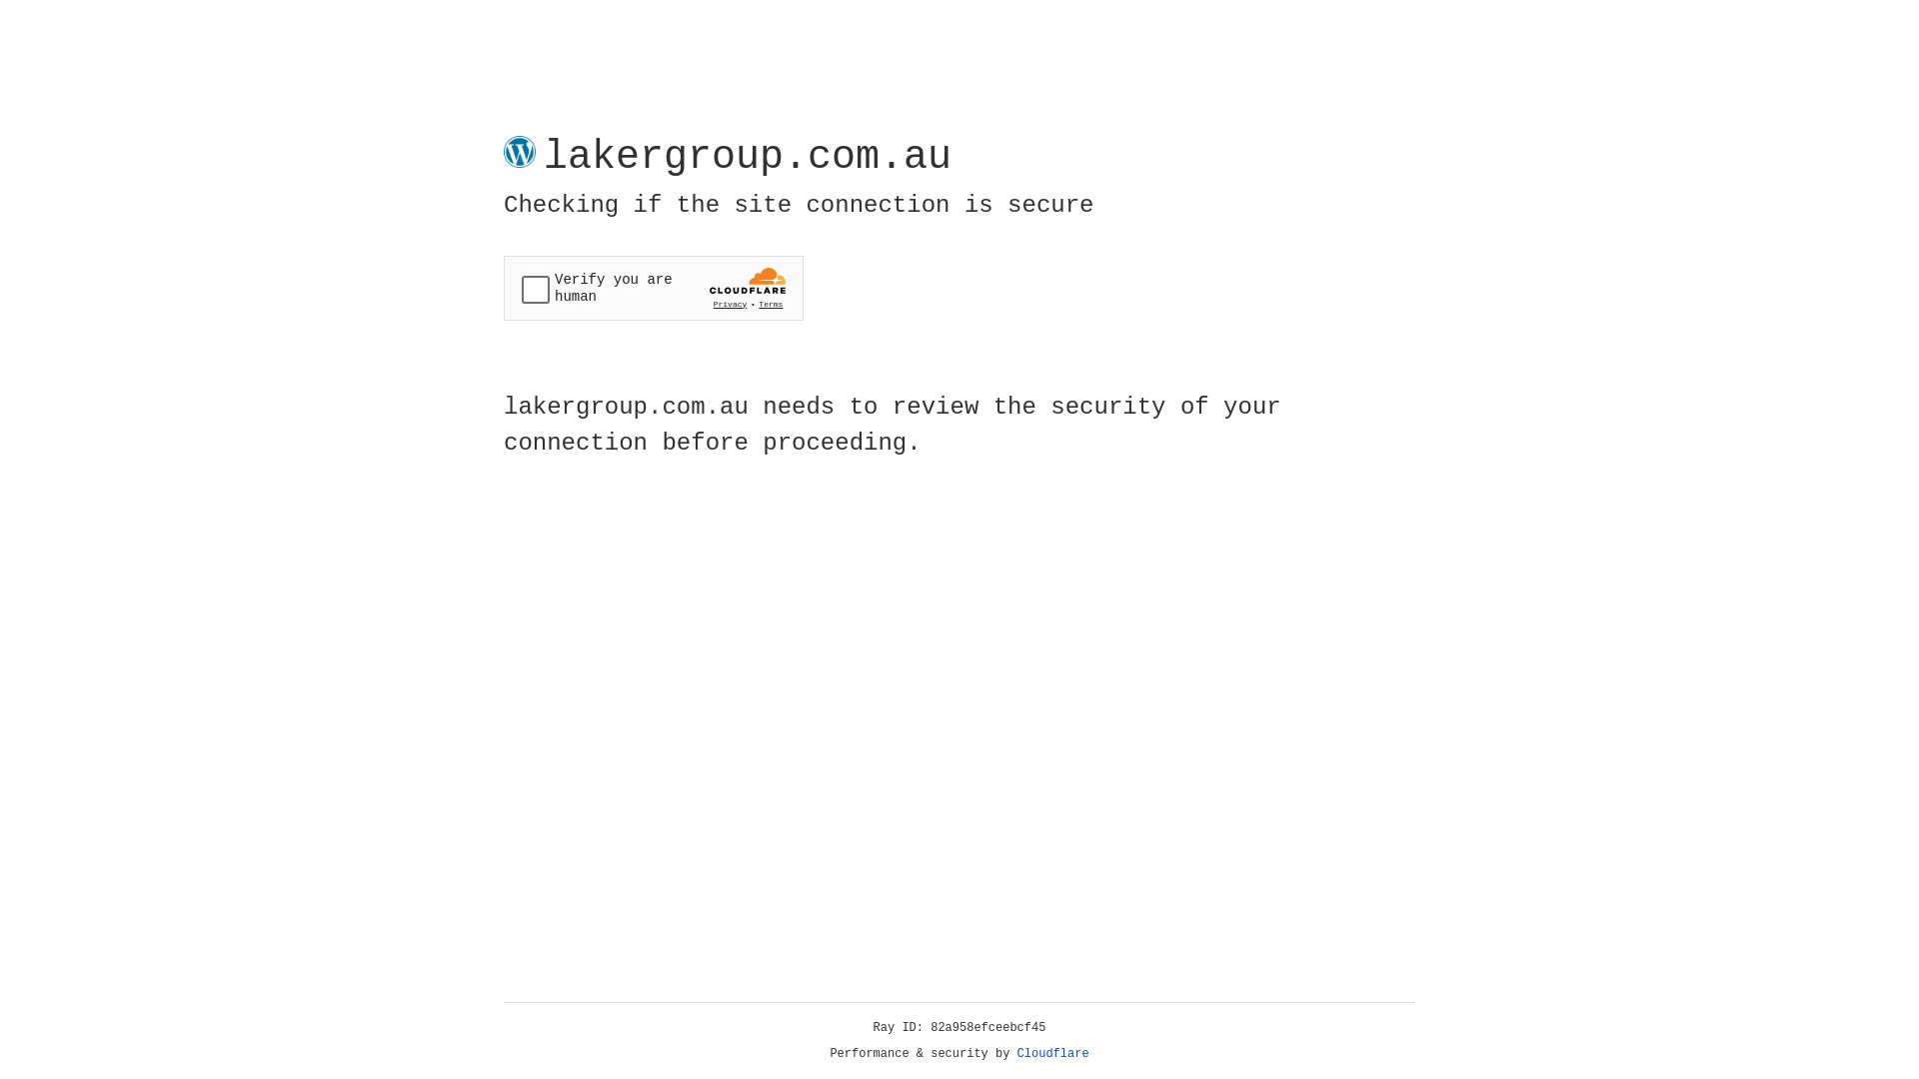 Image resolution: width=1919 pixels, height=1079 pixels. Describe the element at coordinates (1053, 1054) in the screenshot. I see `Cloudflare` at that location.